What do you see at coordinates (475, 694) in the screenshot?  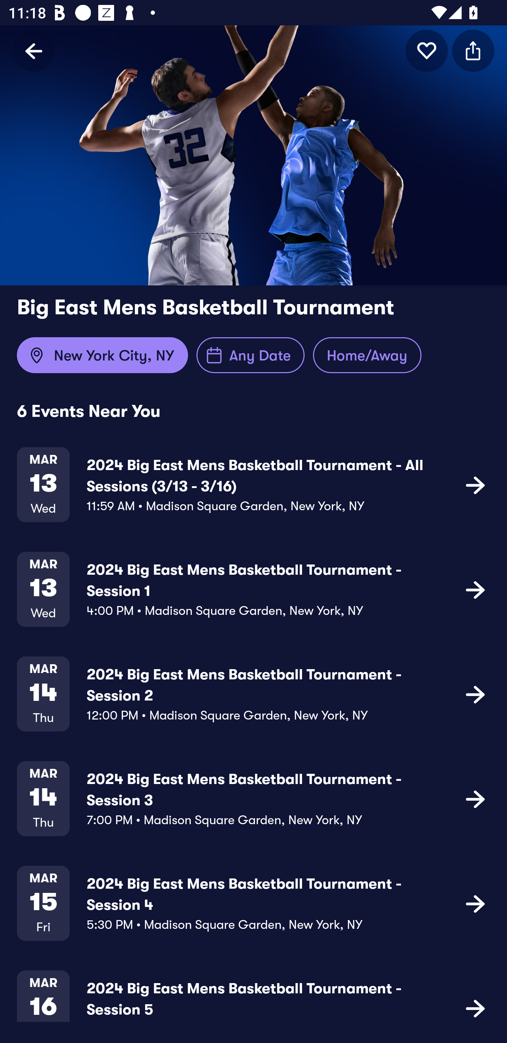 I see `icon button` at bounding box center [475, 694].